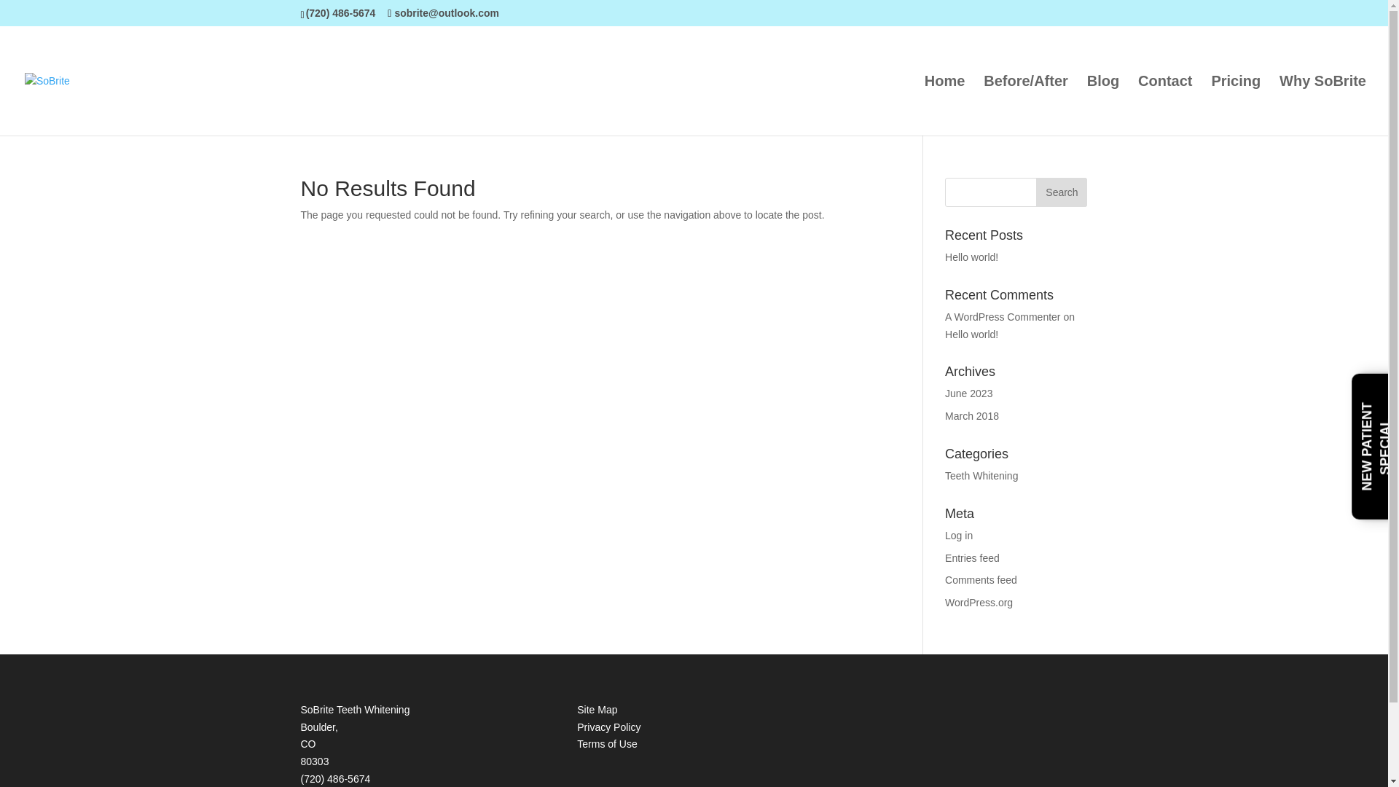 The image size is (1399, 787). I want to click on Why SoBrite, so click(1323, 105).